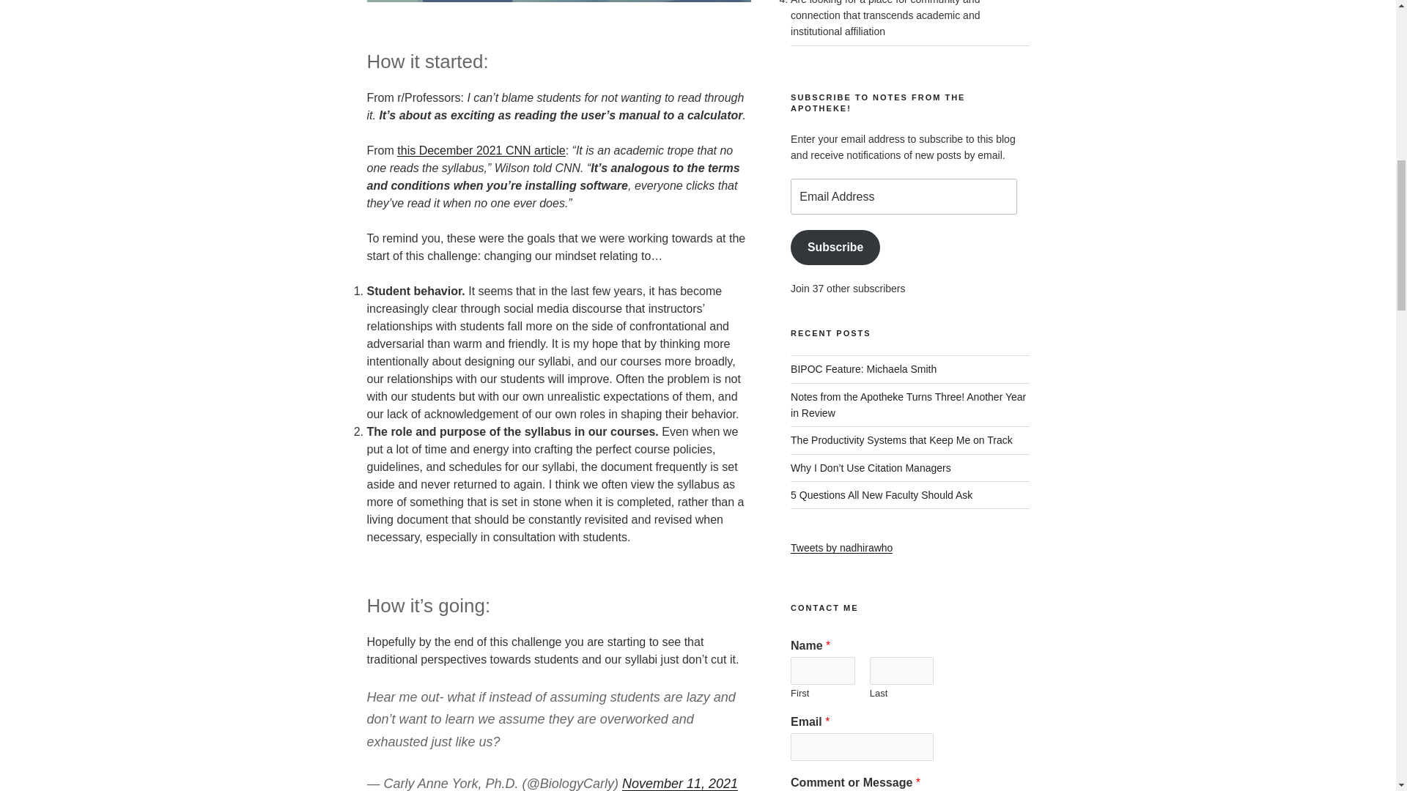  I want to click on this December 2021 CNN article, so click(481, 149).